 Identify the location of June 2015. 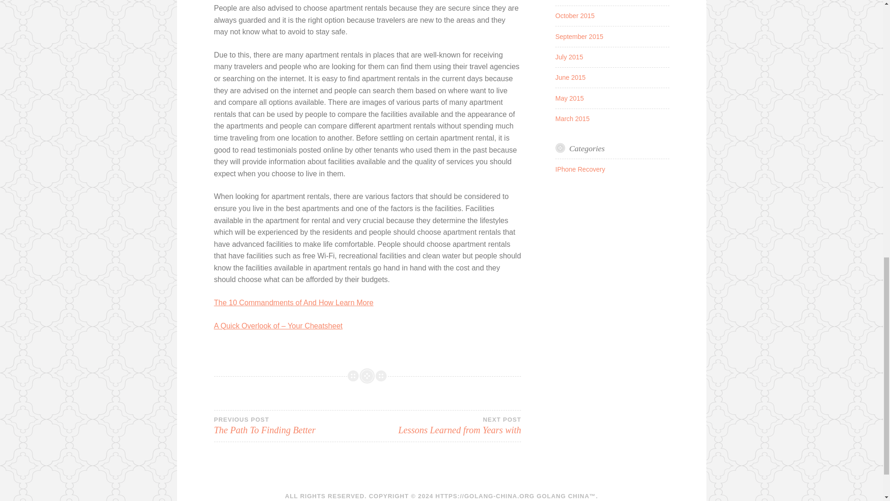
(570, 77).